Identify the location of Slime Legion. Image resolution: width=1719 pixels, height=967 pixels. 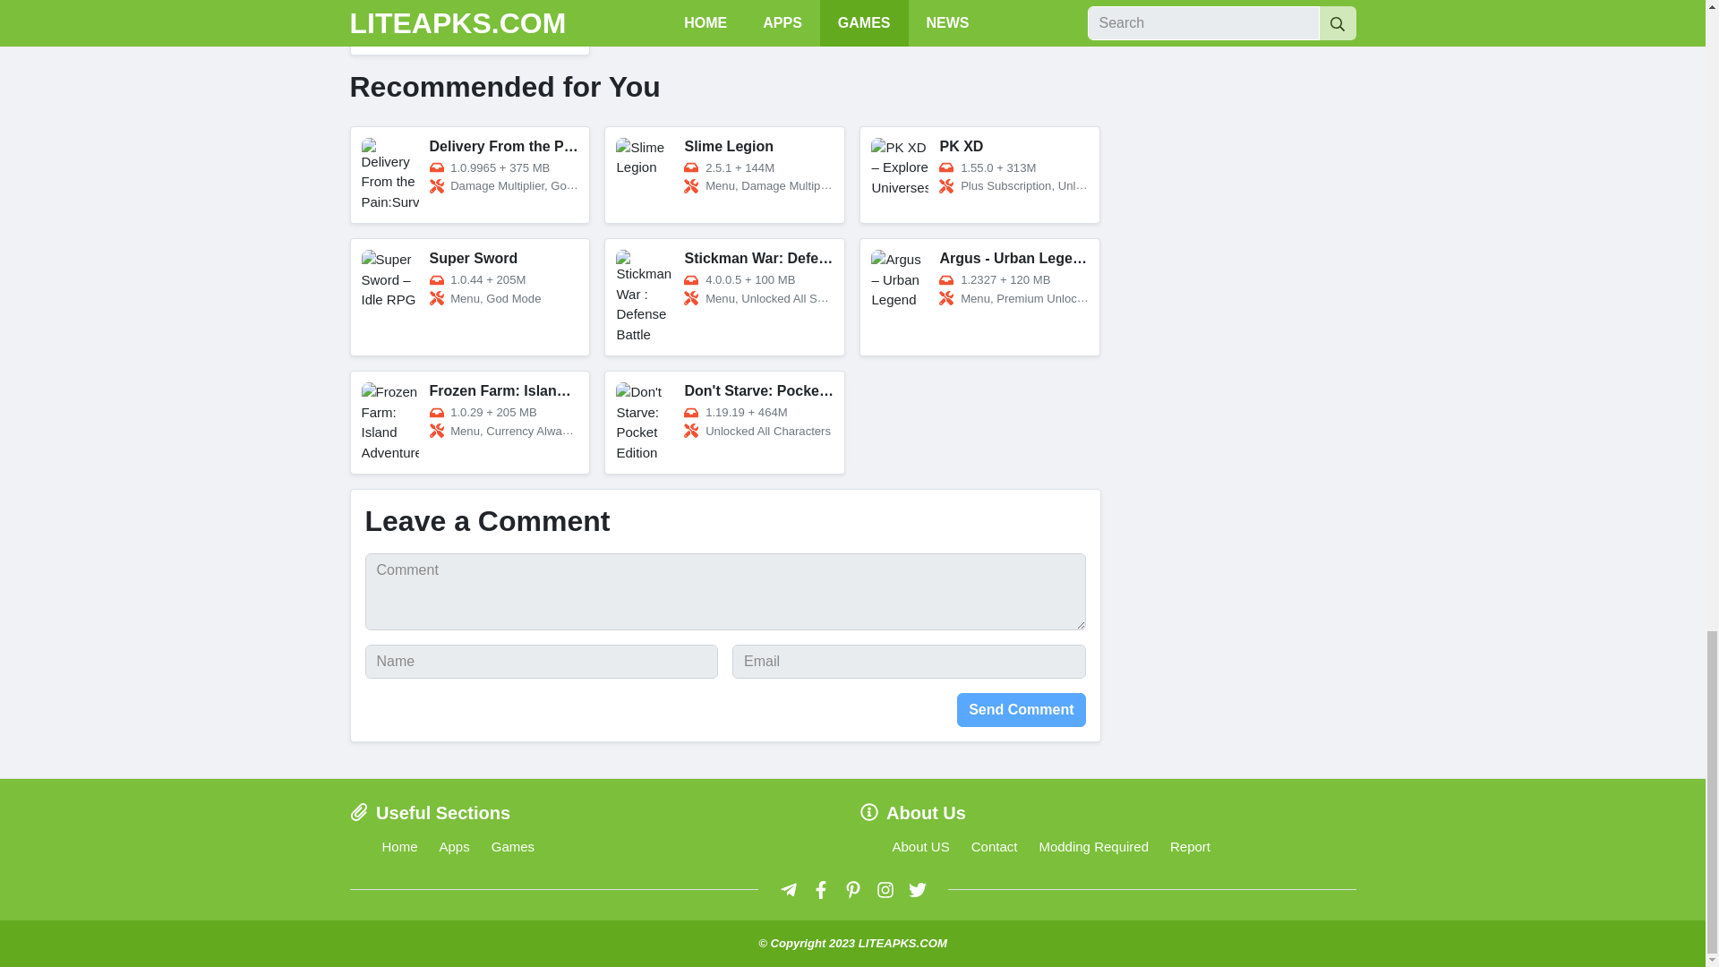
(725, 175).